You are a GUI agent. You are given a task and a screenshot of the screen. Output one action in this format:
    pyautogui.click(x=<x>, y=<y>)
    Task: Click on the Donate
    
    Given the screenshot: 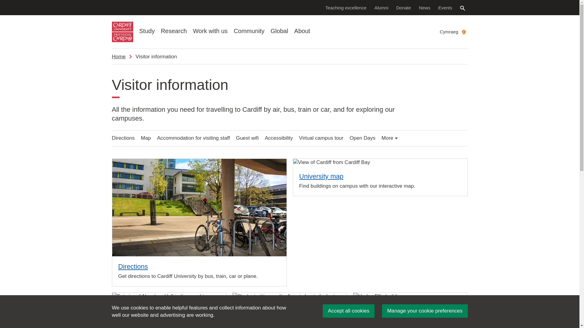 What is the action you would take?
    pyautogui.click(x=403, y=7)
    